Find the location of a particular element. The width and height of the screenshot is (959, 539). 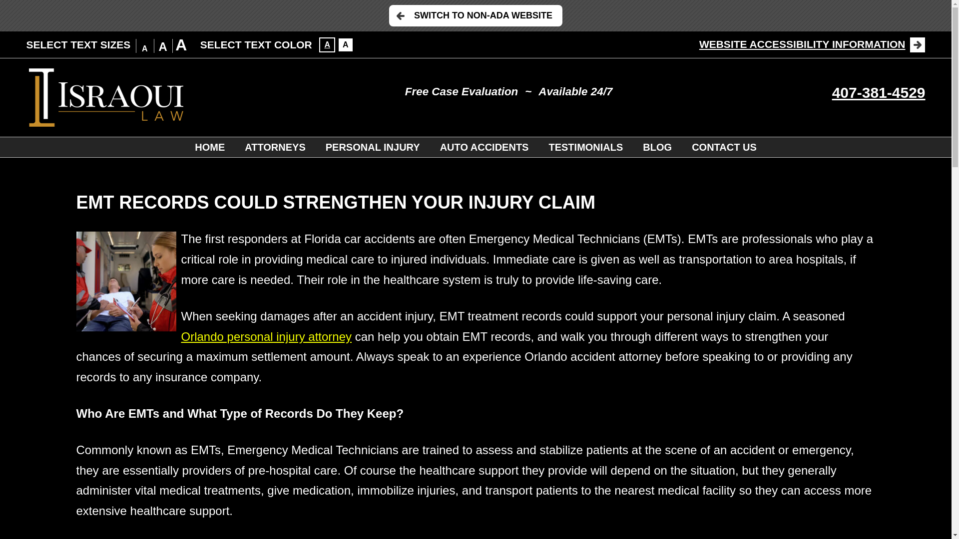

A is located at coordinates (346, 44).